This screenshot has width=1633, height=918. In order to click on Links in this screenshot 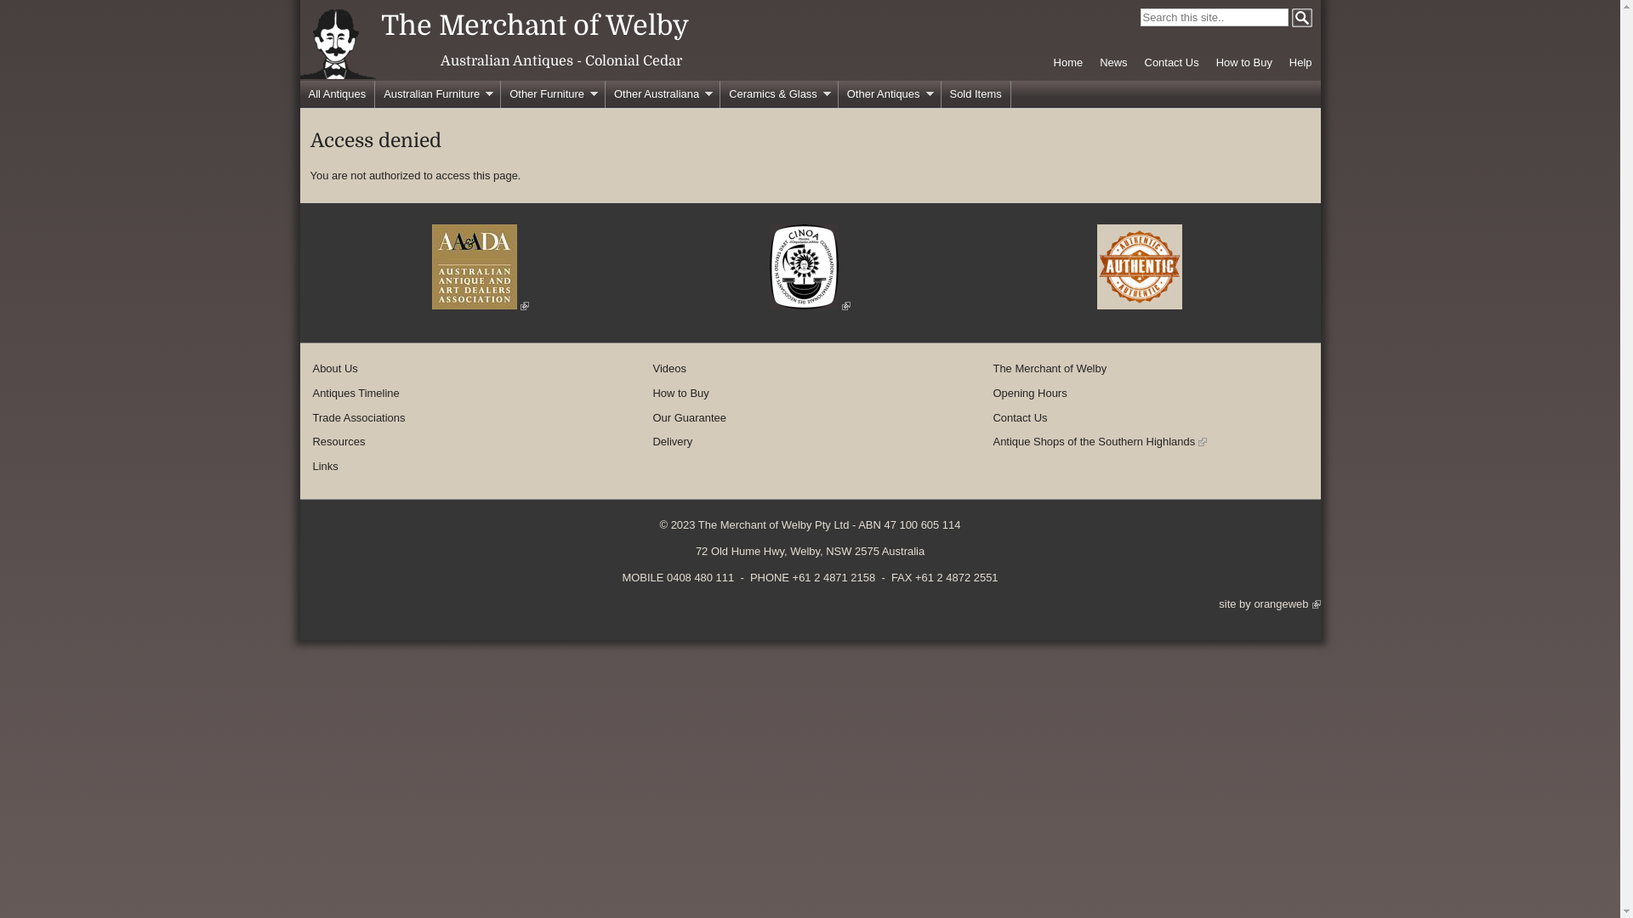, I will do `click(326, 466)`.